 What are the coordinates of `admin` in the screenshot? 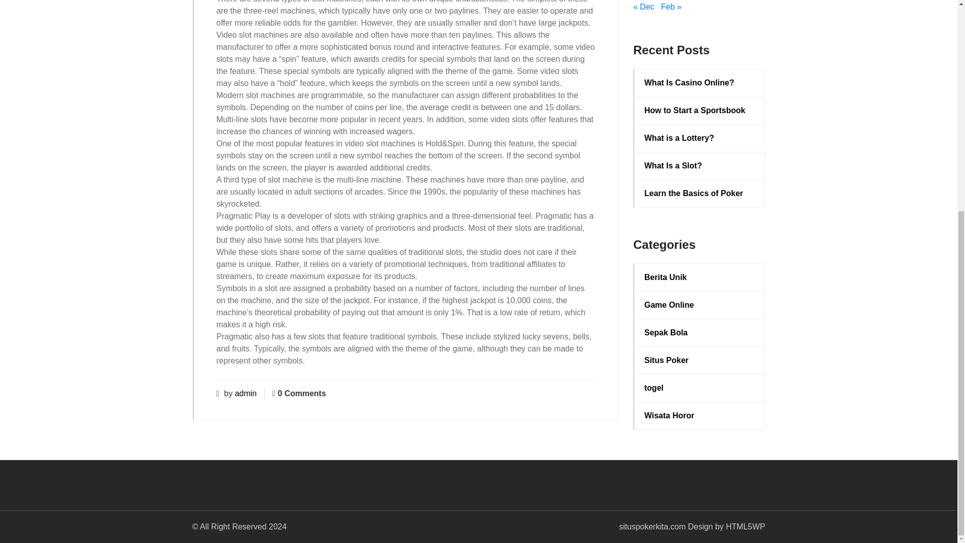 It's located at (245, 393).